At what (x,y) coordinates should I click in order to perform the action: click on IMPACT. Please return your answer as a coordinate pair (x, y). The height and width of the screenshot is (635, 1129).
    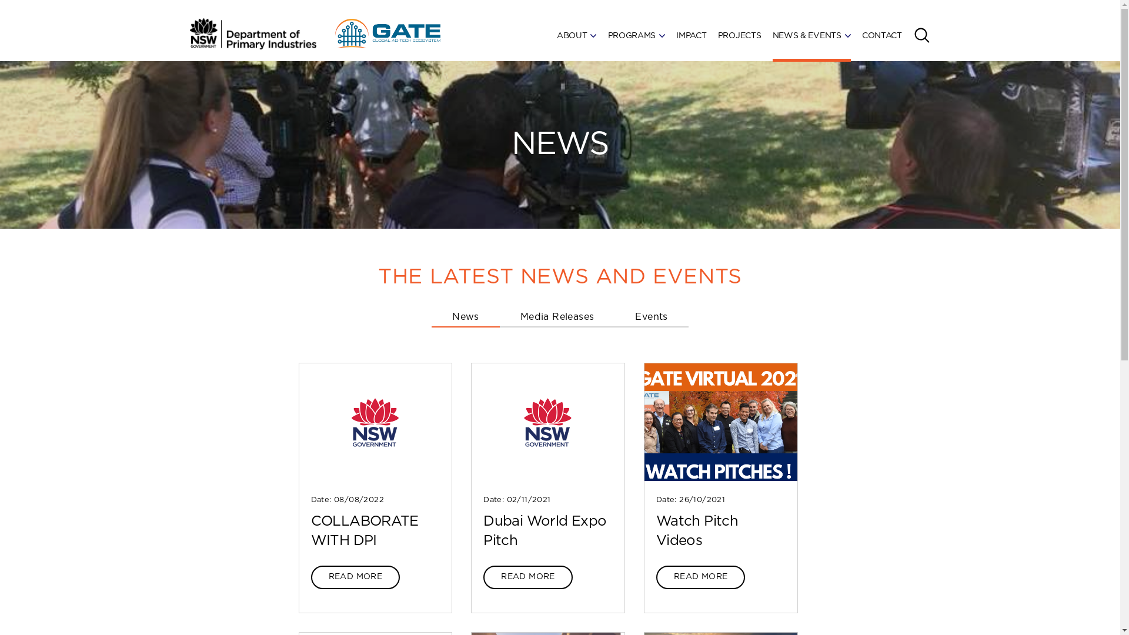
    Looking at the image, I should click on (692, 33).